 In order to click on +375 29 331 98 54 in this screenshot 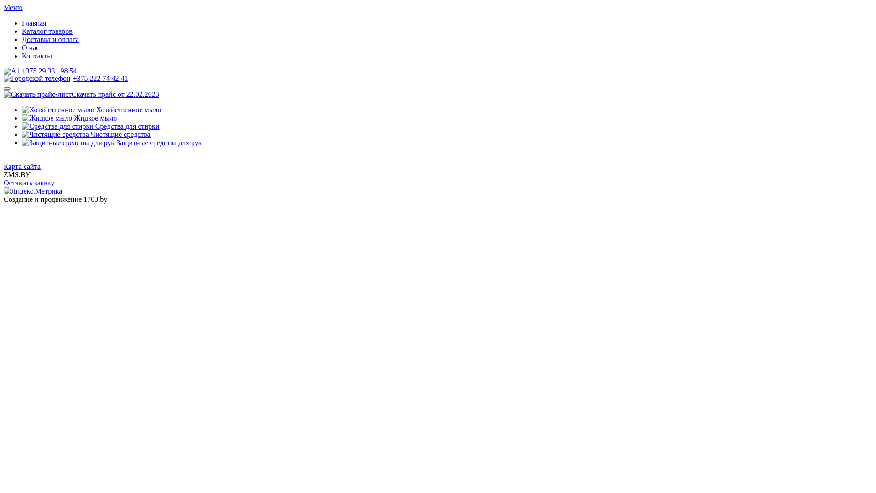, I will do `click(40, 71)`.